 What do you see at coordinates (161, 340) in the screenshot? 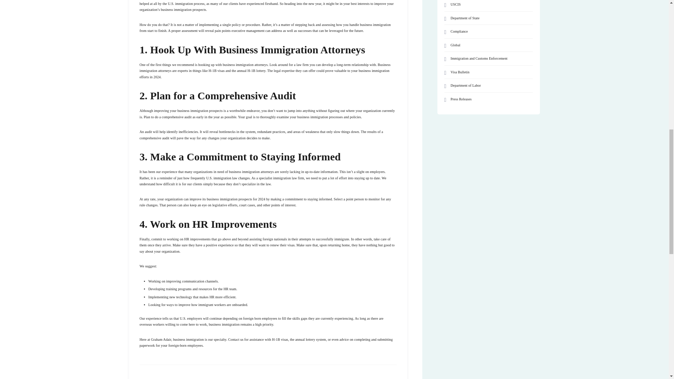
I see `Graham Adair` at bounding box center [161, 340].